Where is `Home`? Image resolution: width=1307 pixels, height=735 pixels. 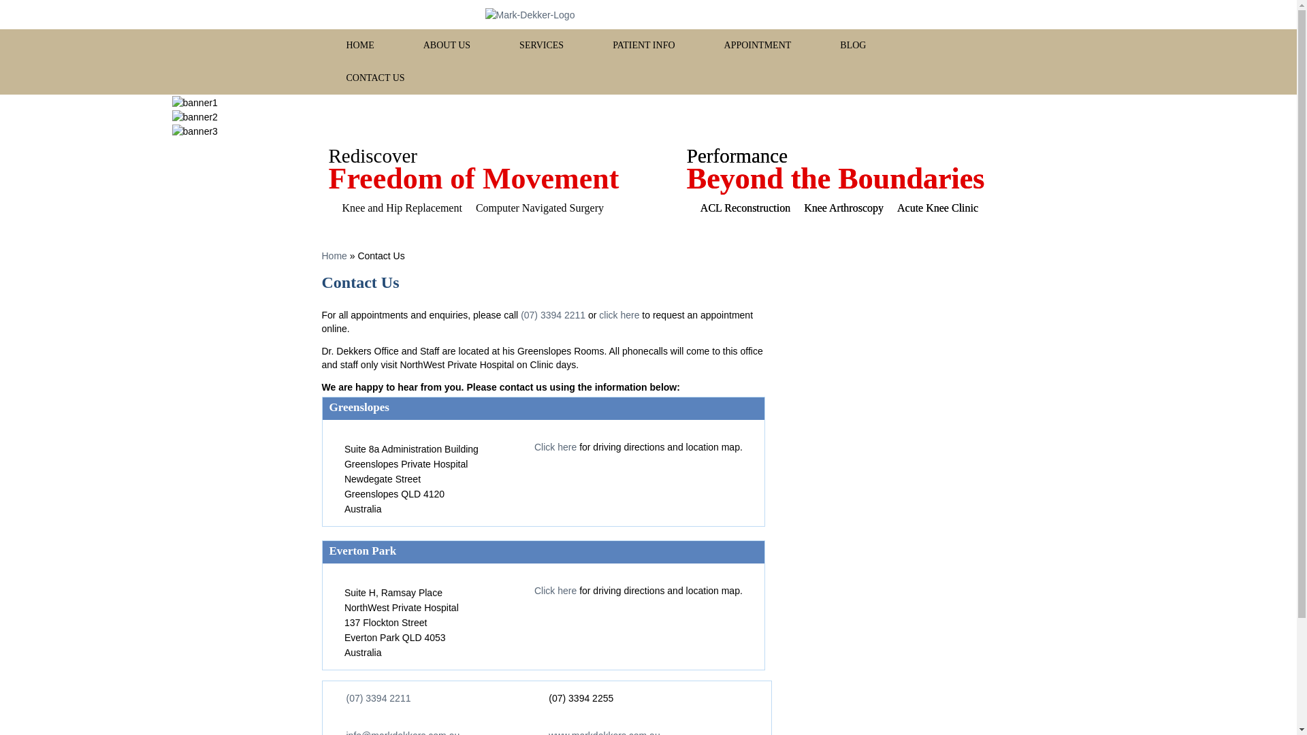 Home is located at coordinates (334, 256).